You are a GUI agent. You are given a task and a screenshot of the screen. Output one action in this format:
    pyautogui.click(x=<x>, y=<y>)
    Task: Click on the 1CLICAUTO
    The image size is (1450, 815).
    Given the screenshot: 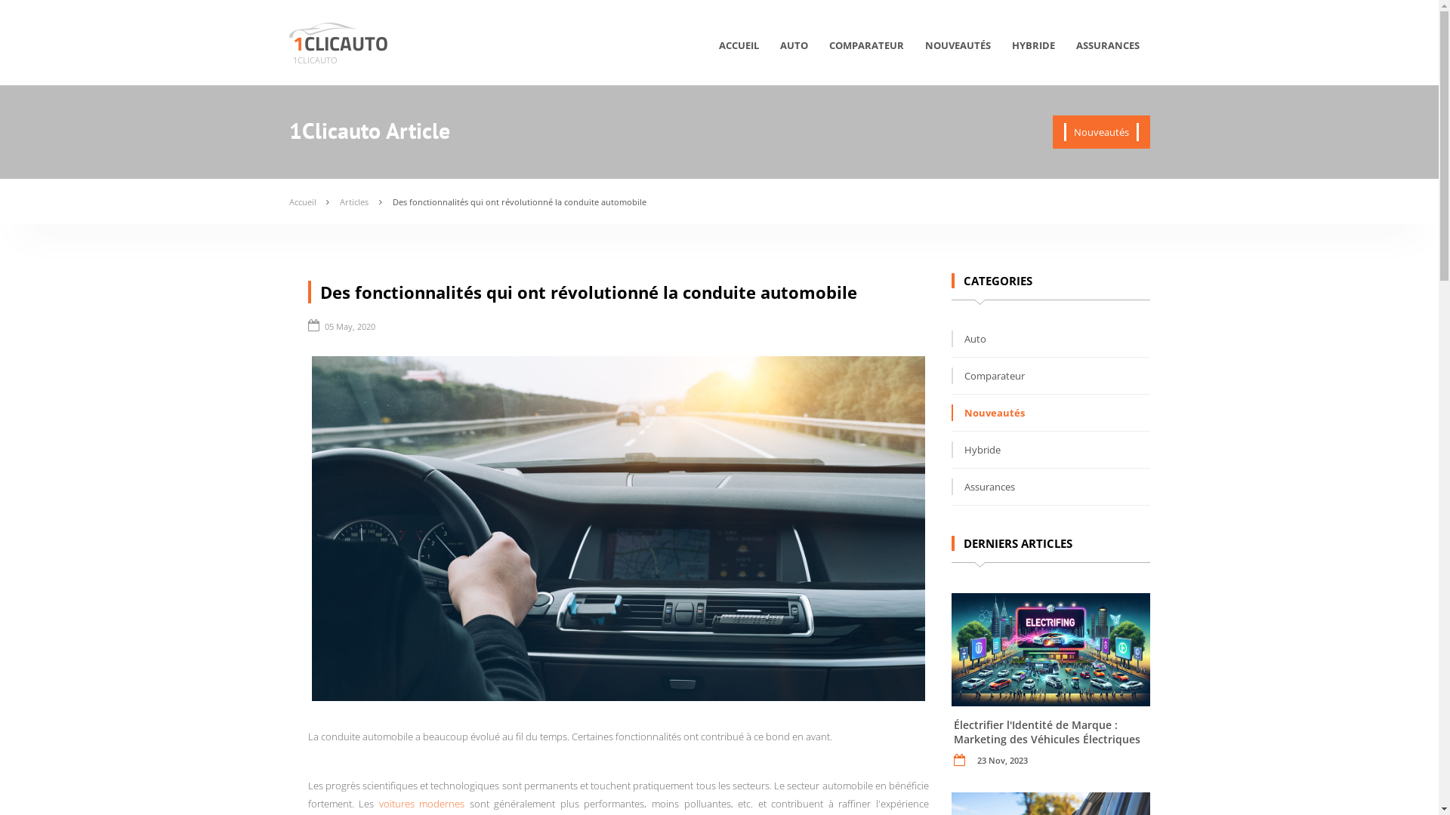 What is the action you would take?
    pyautogui.click(x=341, y=44)
    